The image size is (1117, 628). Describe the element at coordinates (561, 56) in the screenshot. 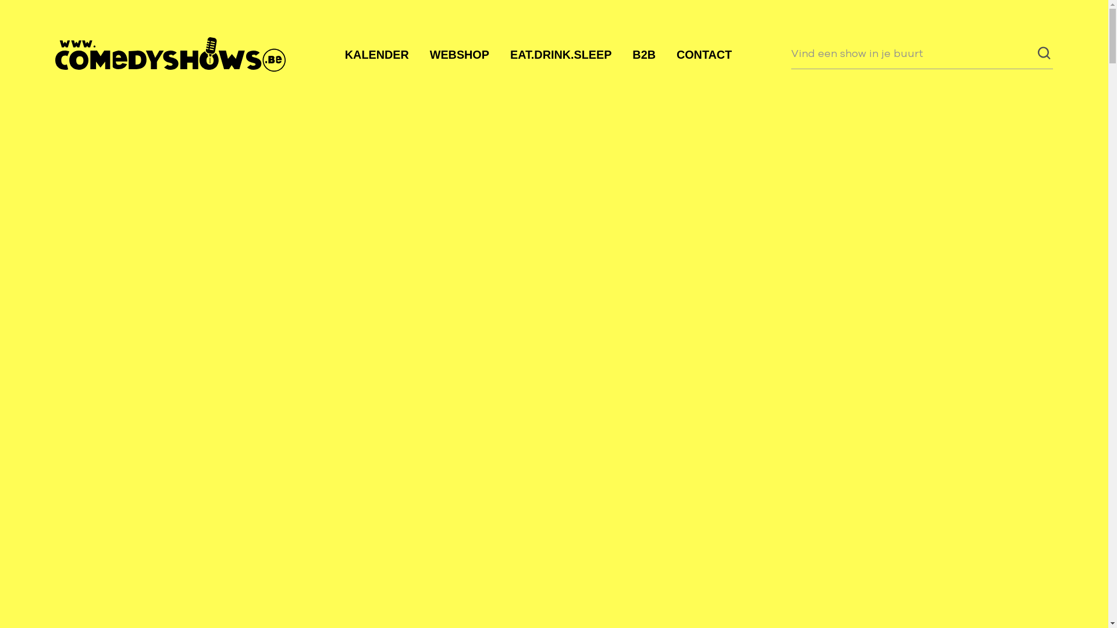

I see `EAT.DRINK.SLEEP` at that location.